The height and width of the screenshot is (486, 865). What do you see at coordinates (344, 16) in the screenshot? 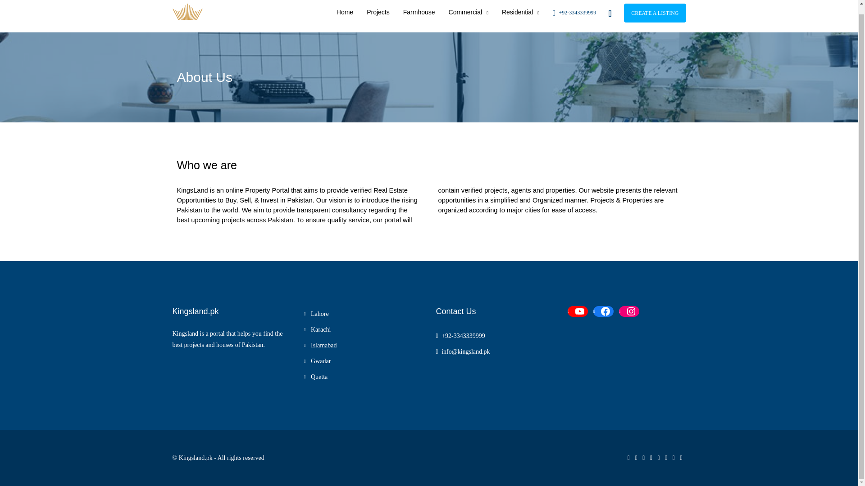
I see `Home` at bounding box center [344, 16].